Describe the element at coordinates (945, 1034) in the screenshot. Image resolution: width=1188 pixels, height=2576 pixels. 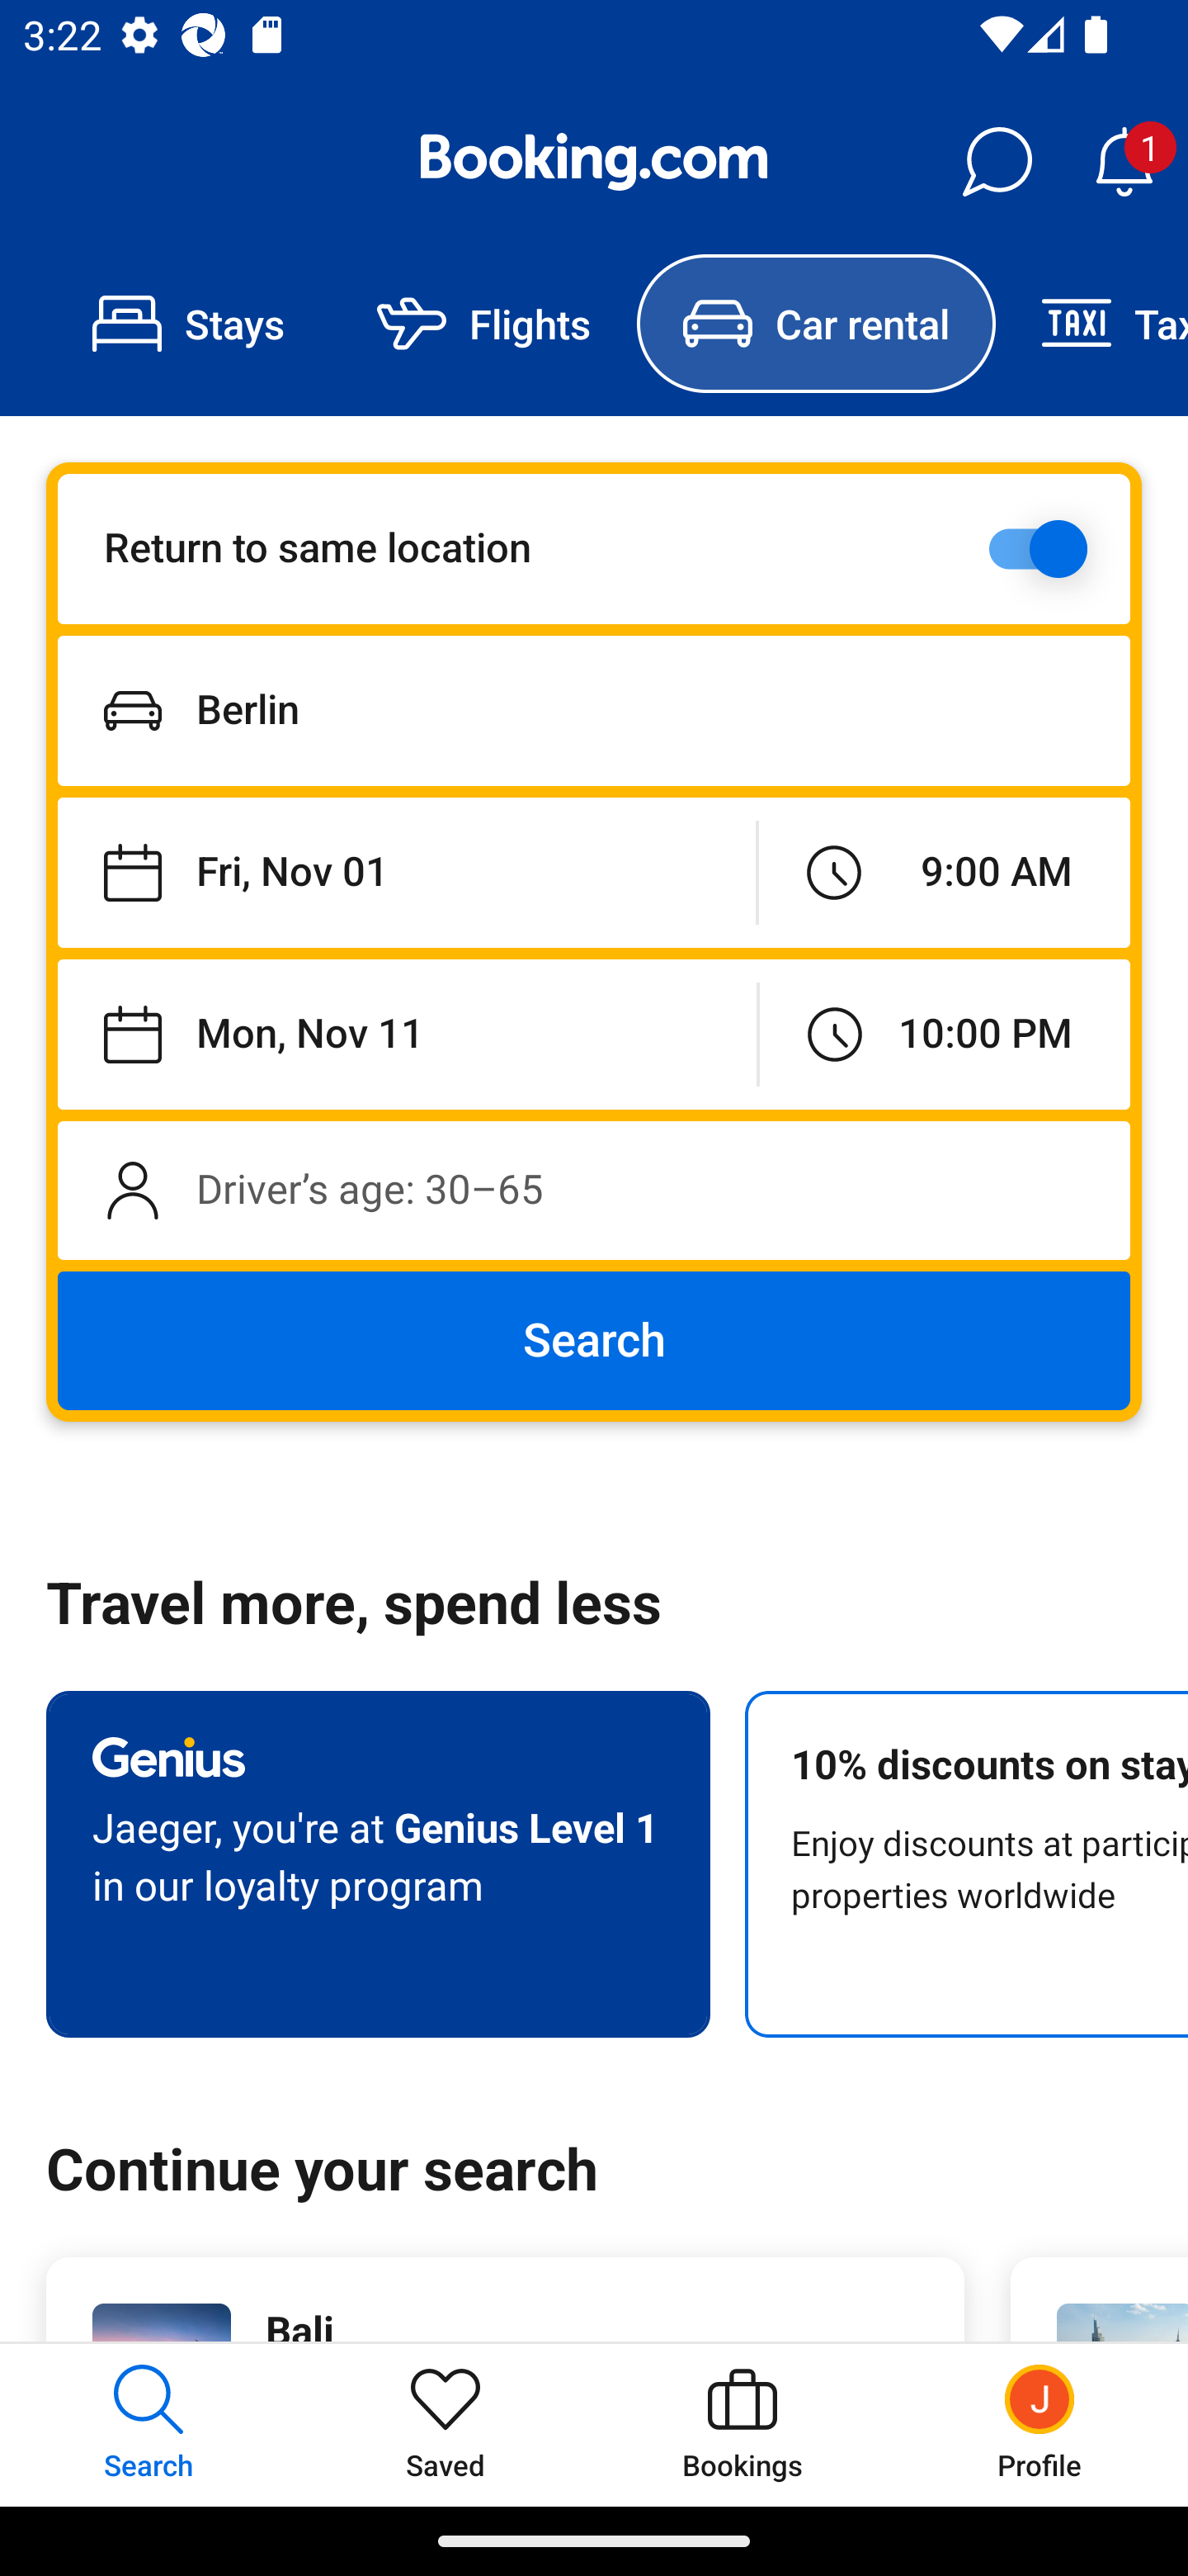
I see `Drop-off time: 22:00:00.000` at that location.